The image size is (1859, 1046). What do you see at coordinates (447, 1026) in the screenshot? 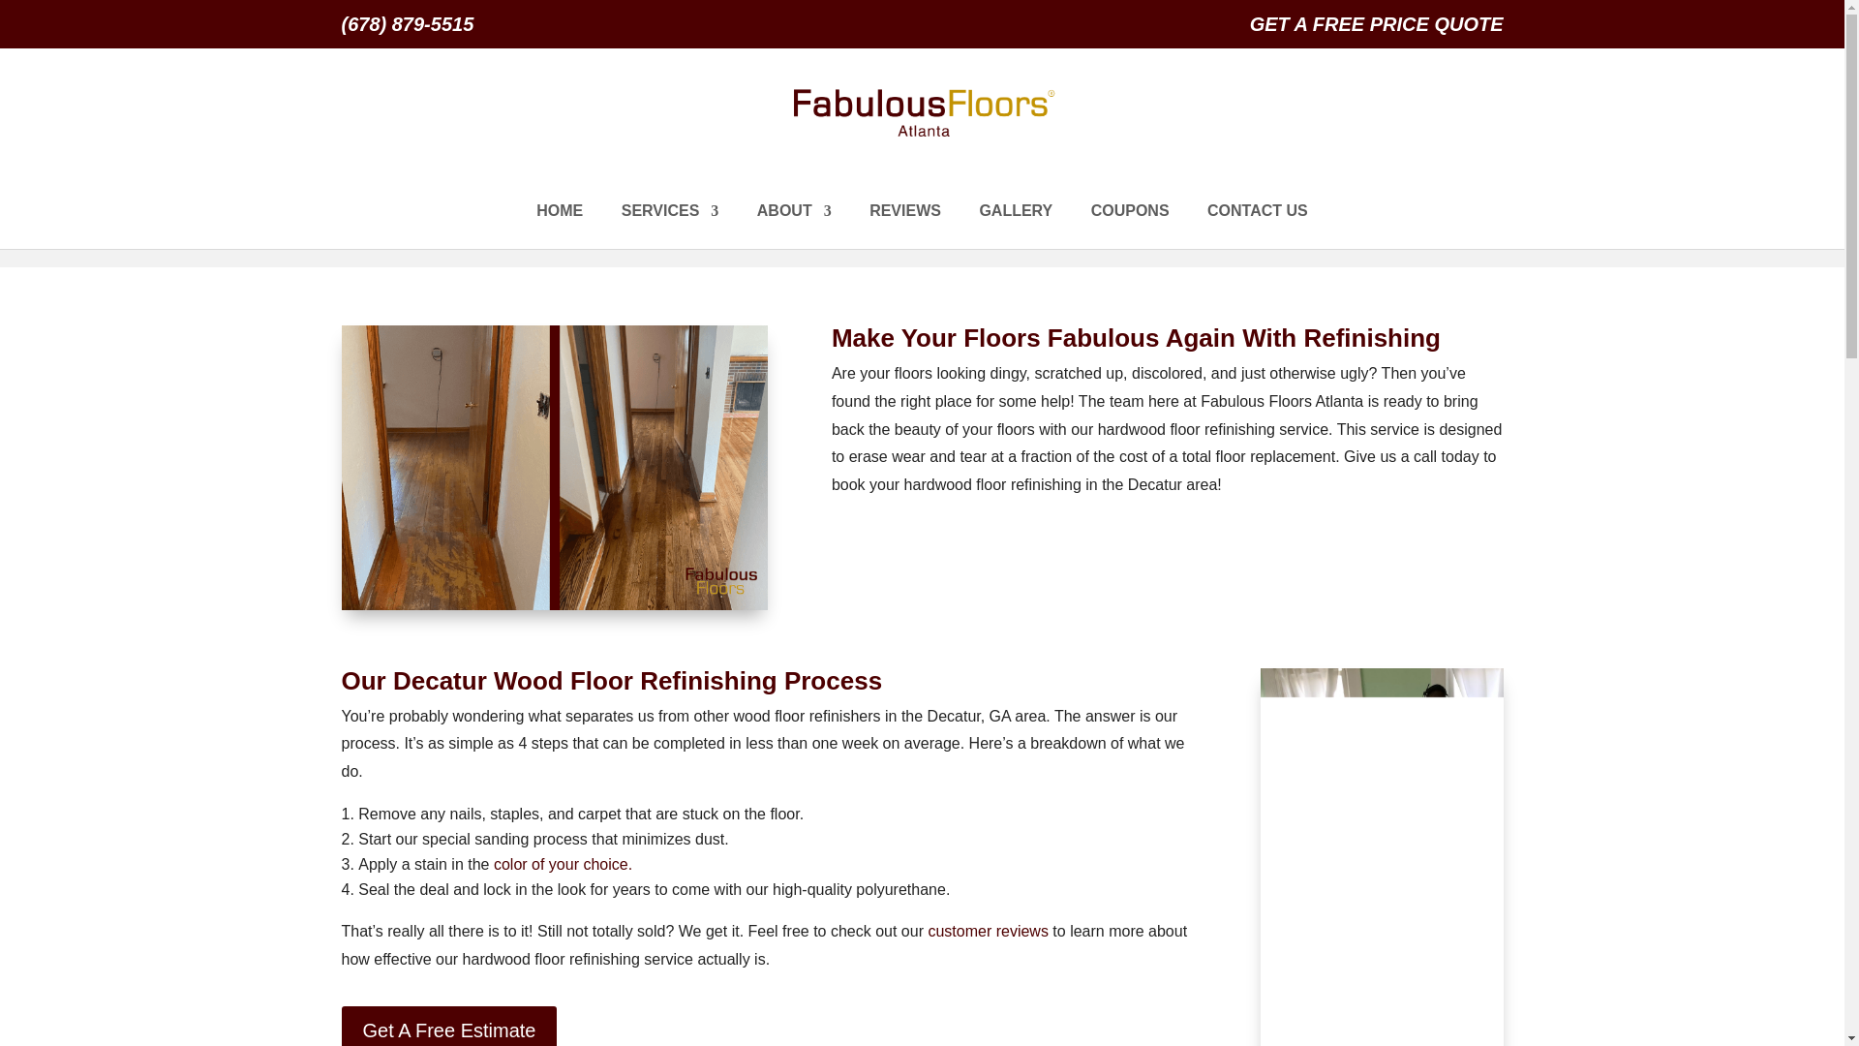
I see `Get A Free Estimate` at bounding box center [447, 1026].